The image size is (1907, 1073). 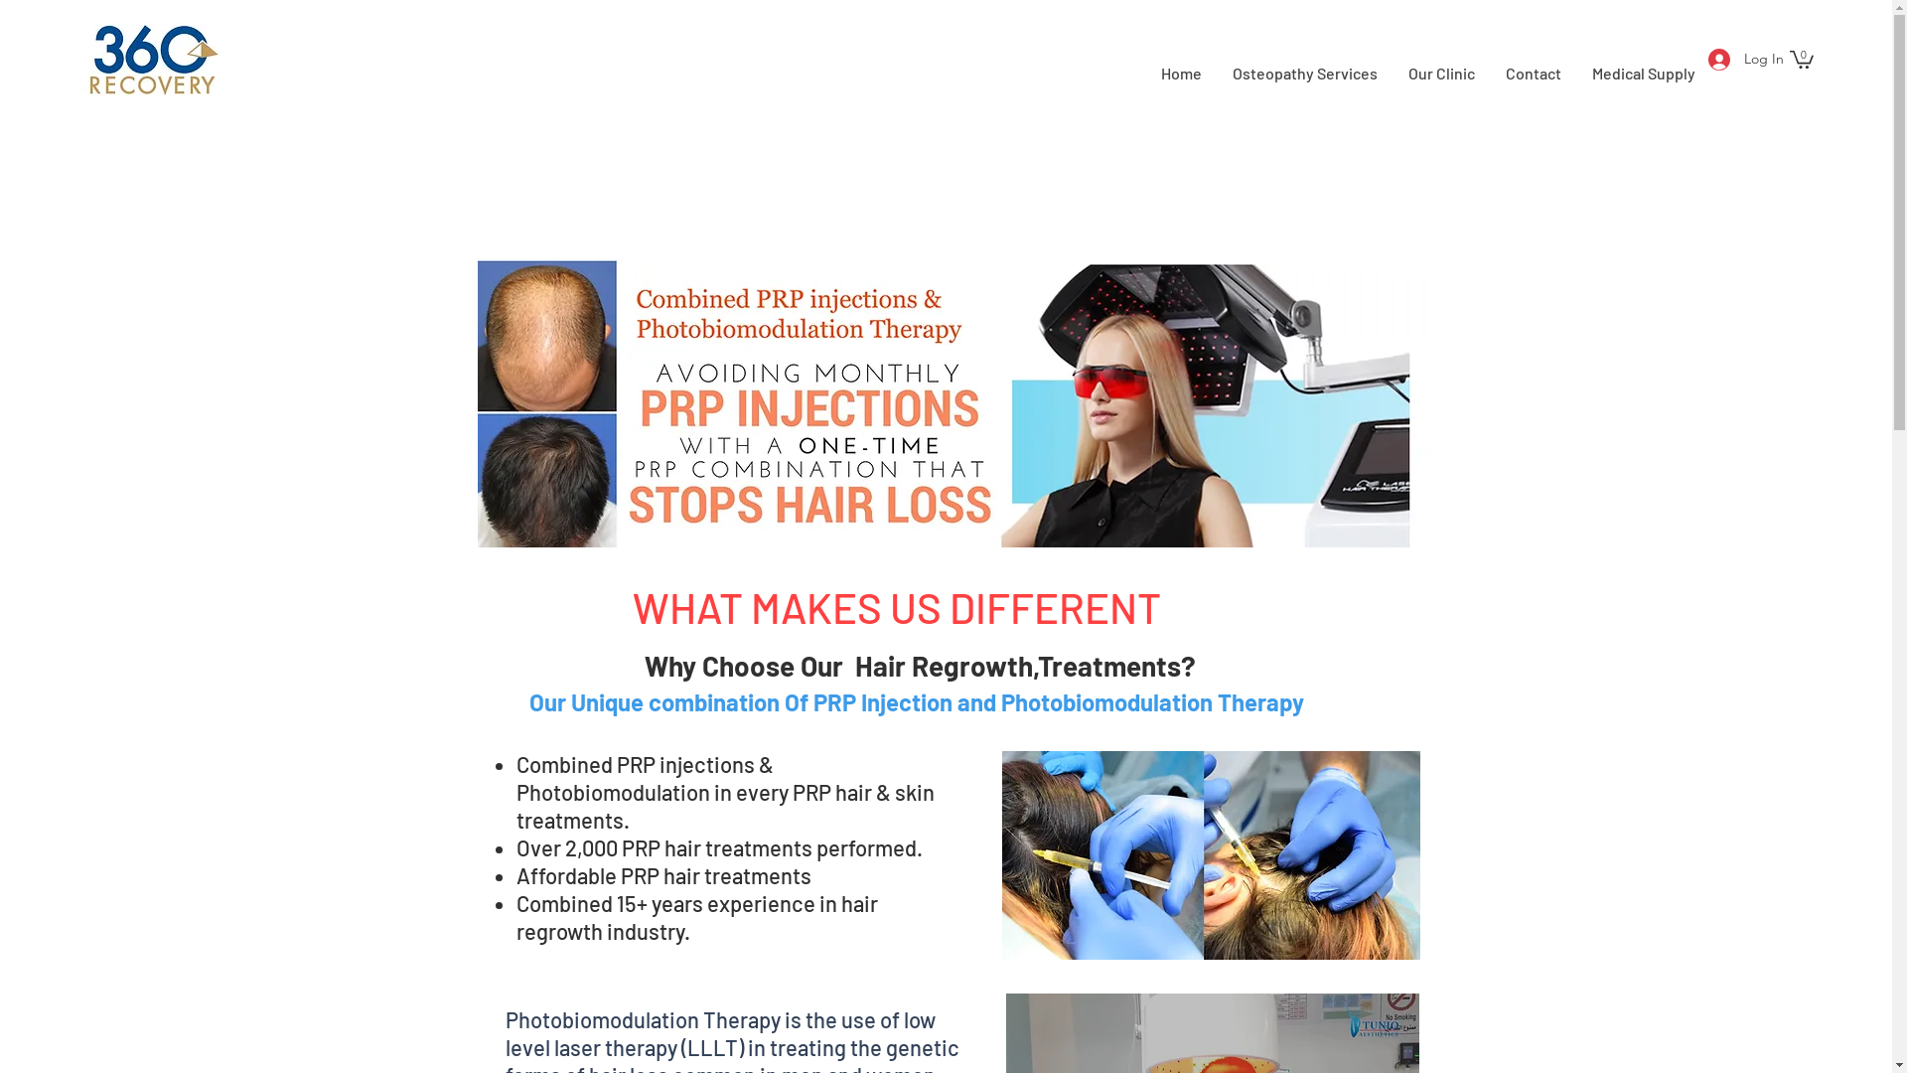 I want to click on Medical Supply, so click(x=1643, y=74).